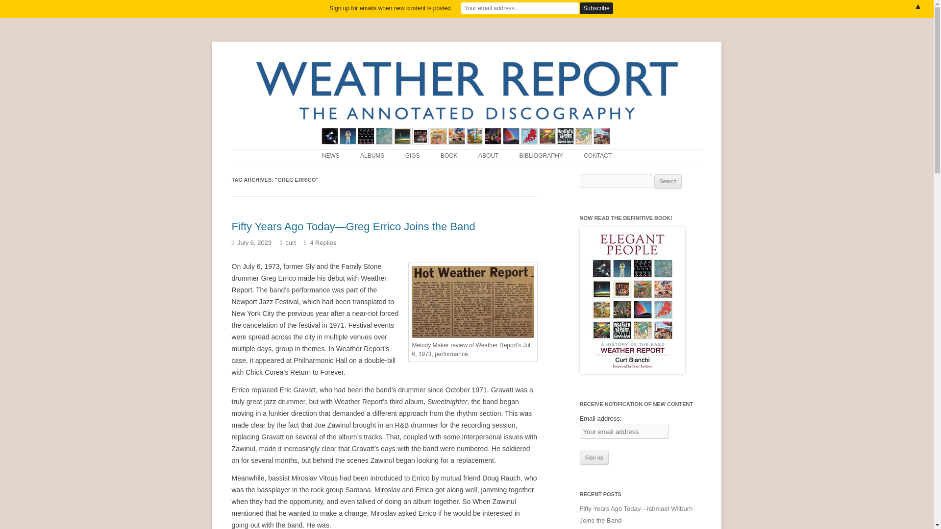 The height and width of the screenshot is (529, 941). I want to click on curt, so click(290, 243).